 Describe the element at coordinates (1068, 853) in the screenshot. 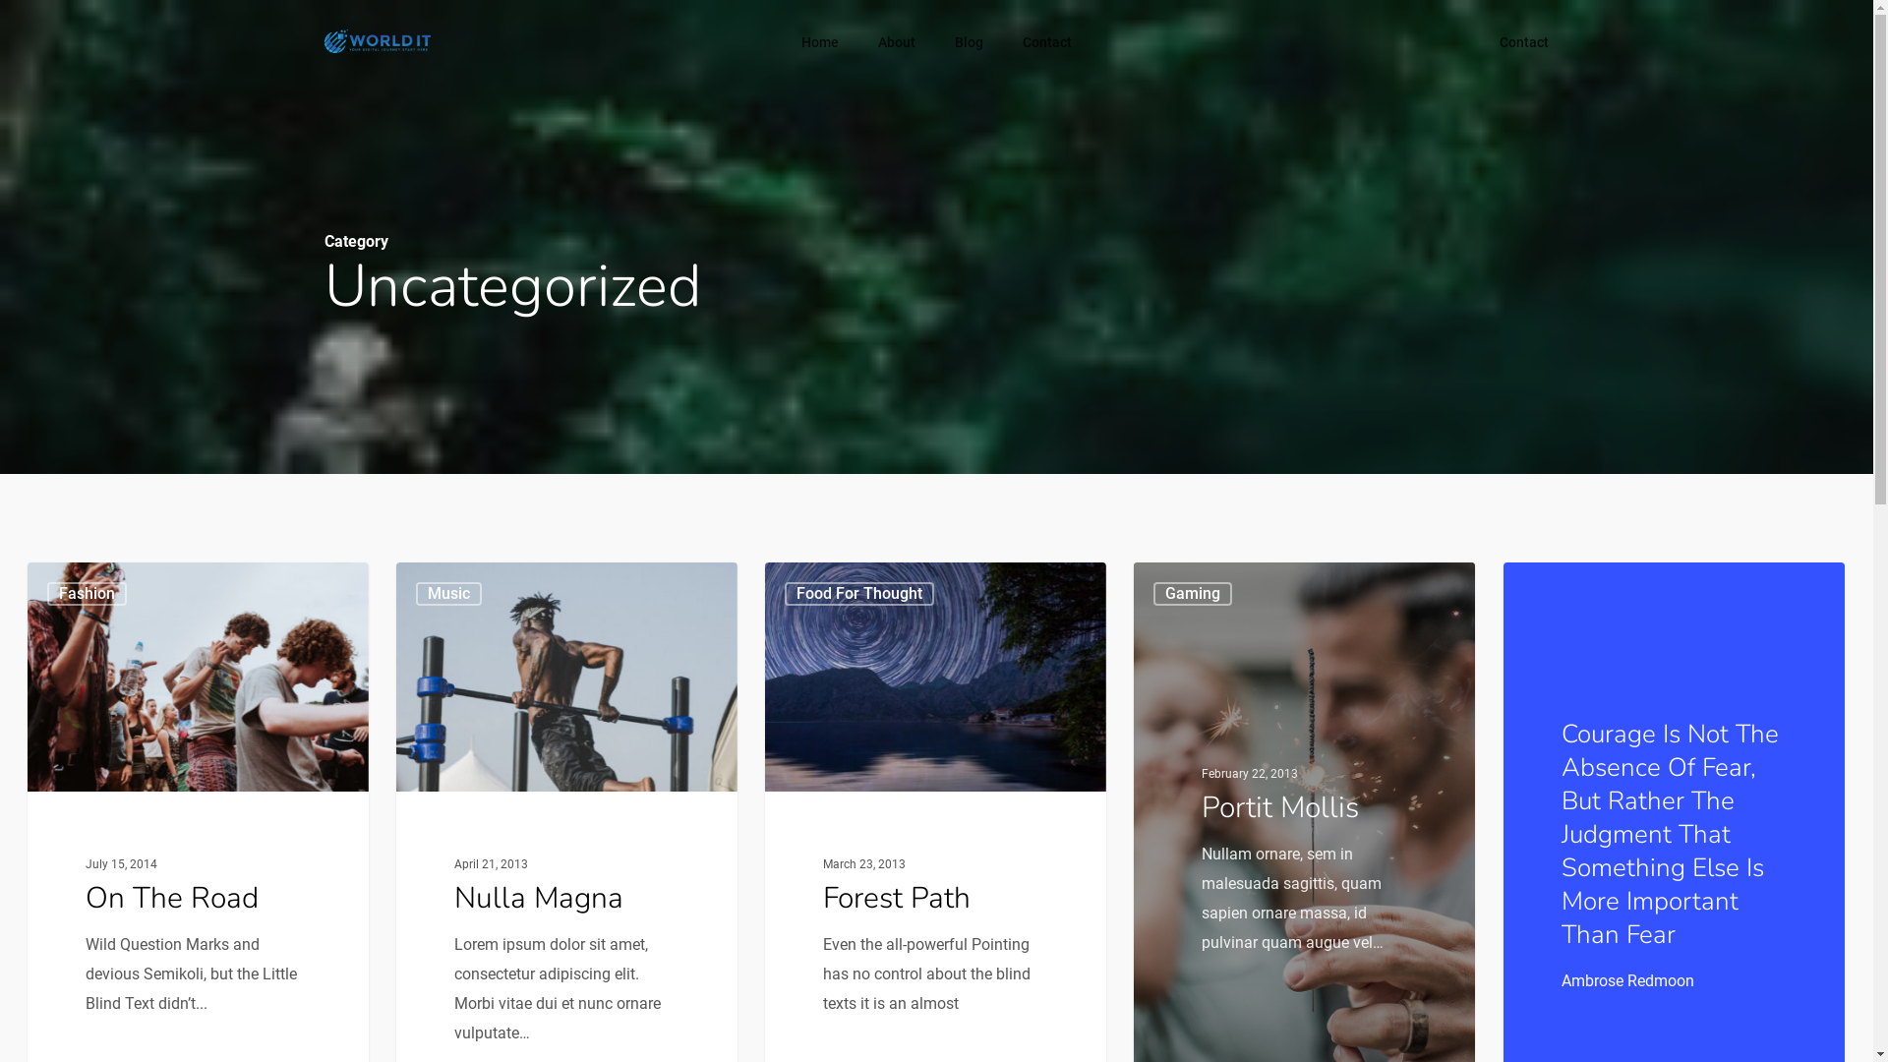

I see `Gaming` at that location.